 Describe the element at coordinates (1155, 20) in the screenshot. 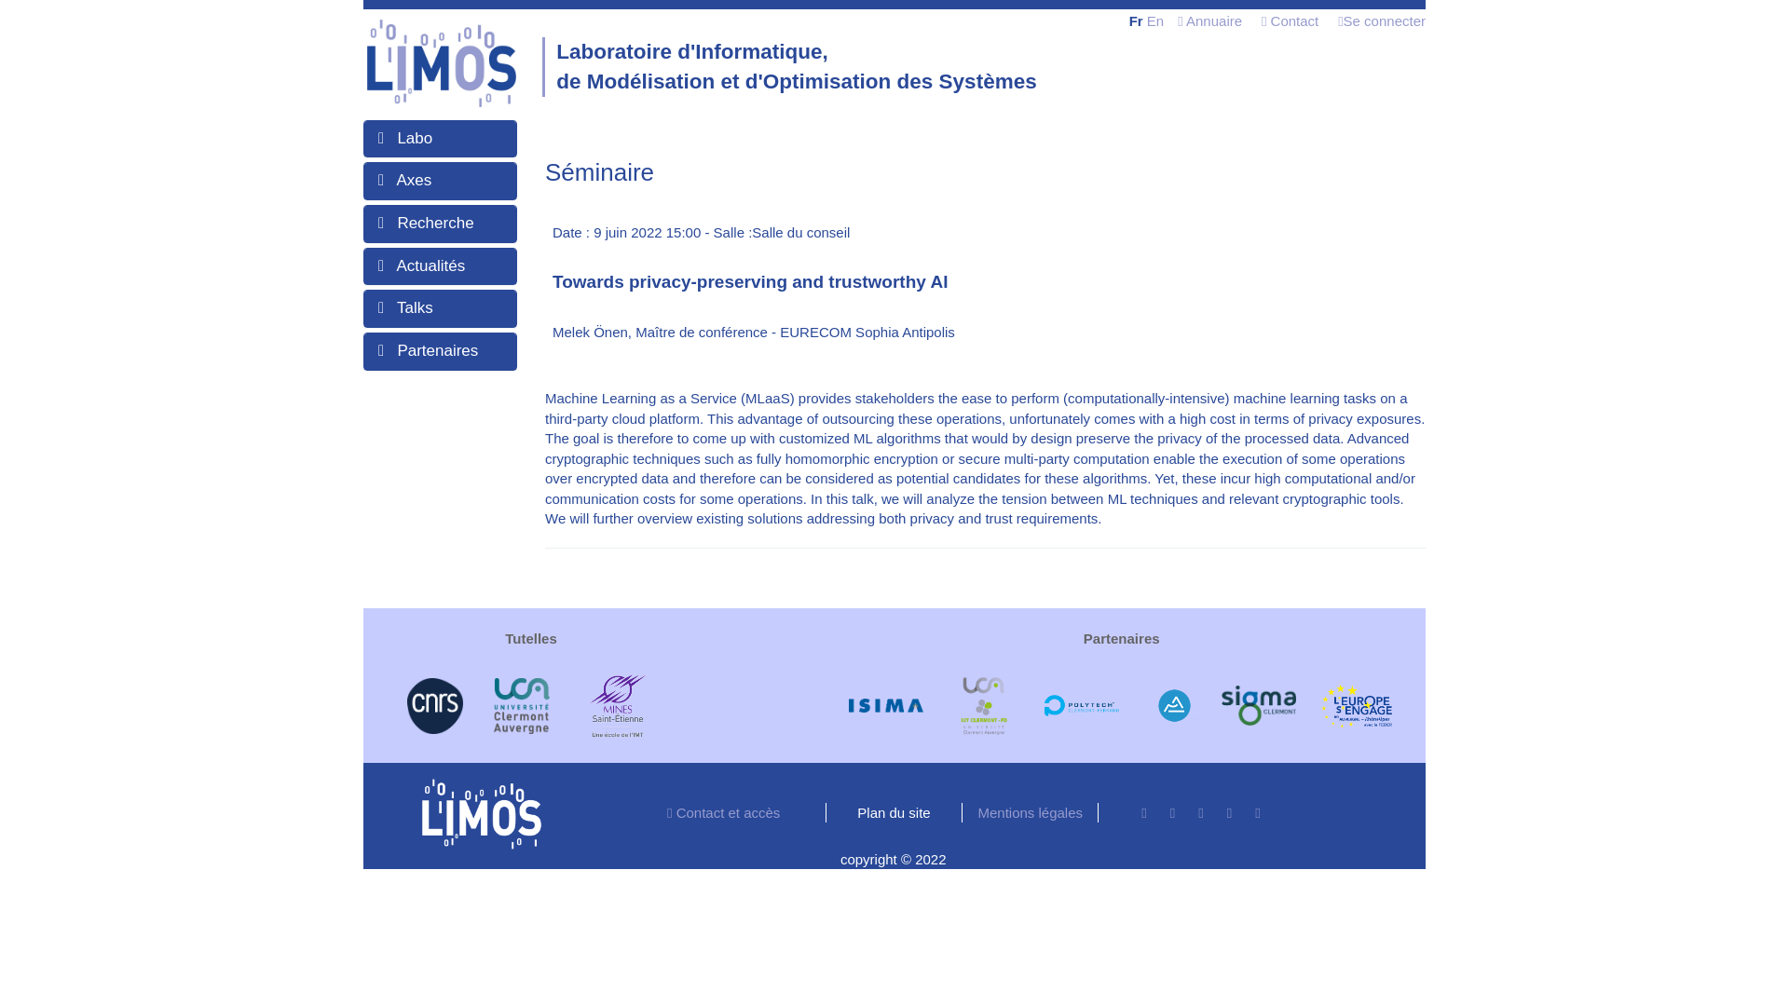

I see `En` at that location.